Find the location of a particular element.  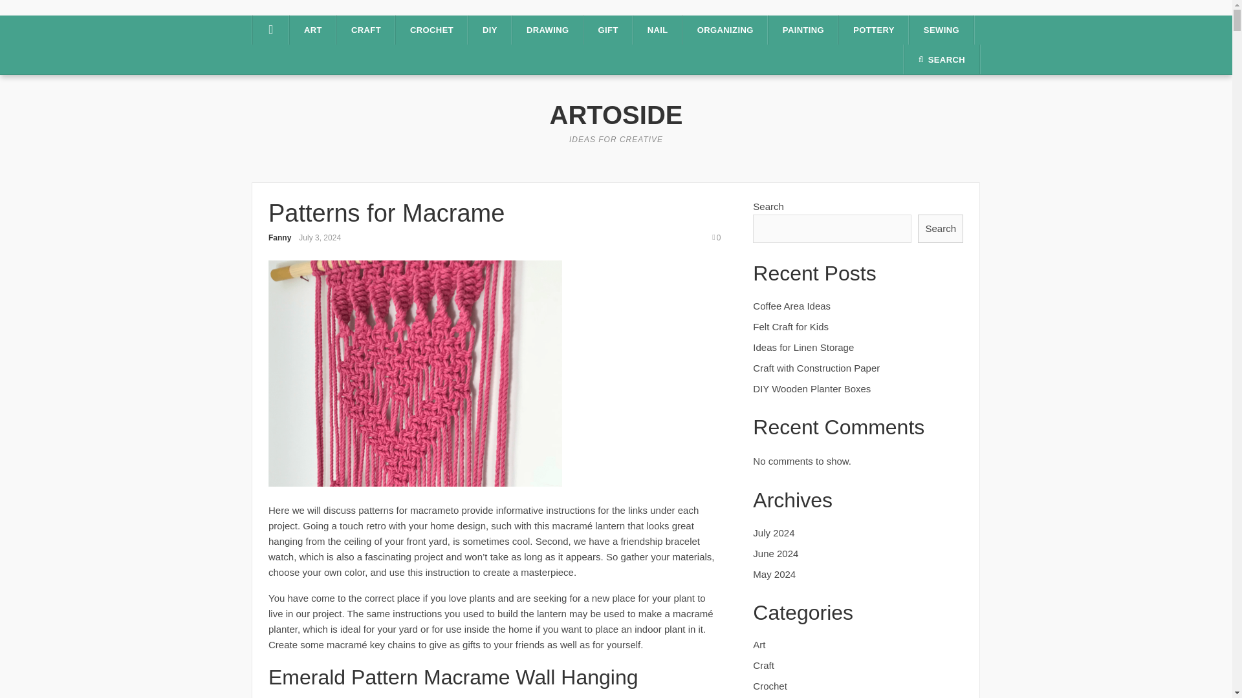

Felt Craft for Kids is located at coordinates (790, 326).